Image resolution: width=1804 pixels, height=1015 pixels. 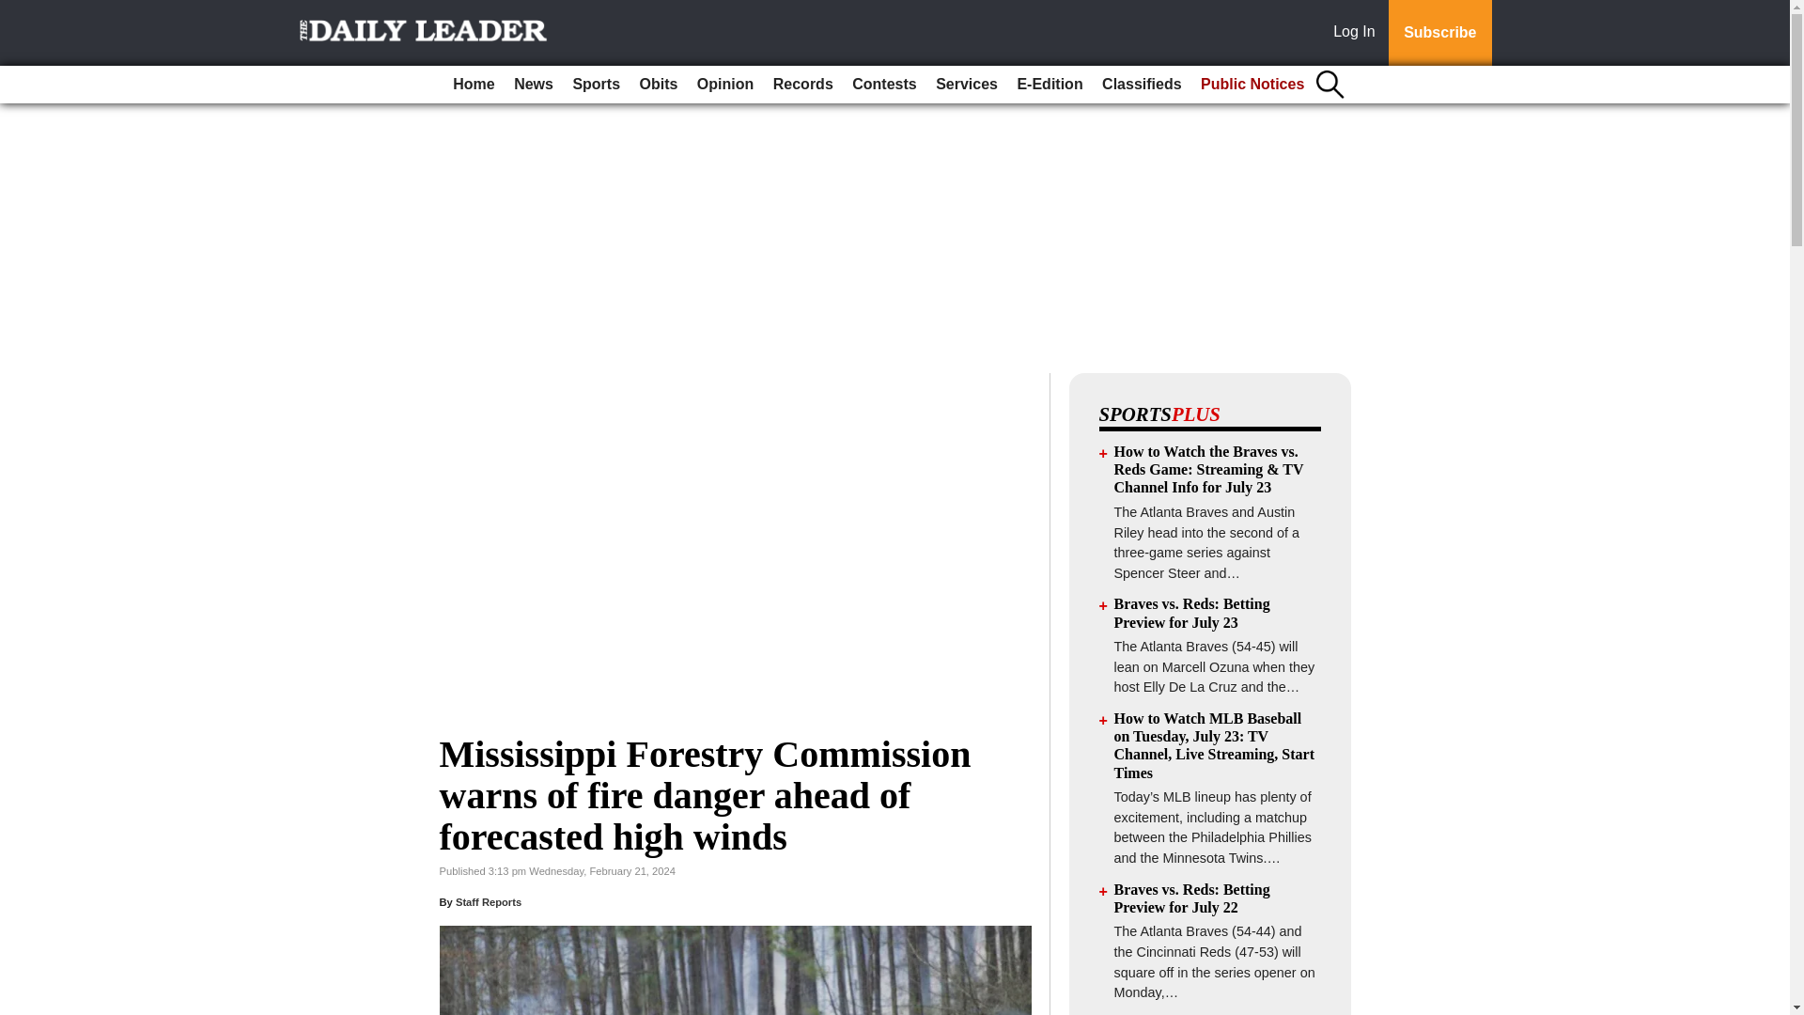 What do you see at coordinates (1049, 85) in the screenshot?
I see `E-Edition` at bounding box center [1049, 85].